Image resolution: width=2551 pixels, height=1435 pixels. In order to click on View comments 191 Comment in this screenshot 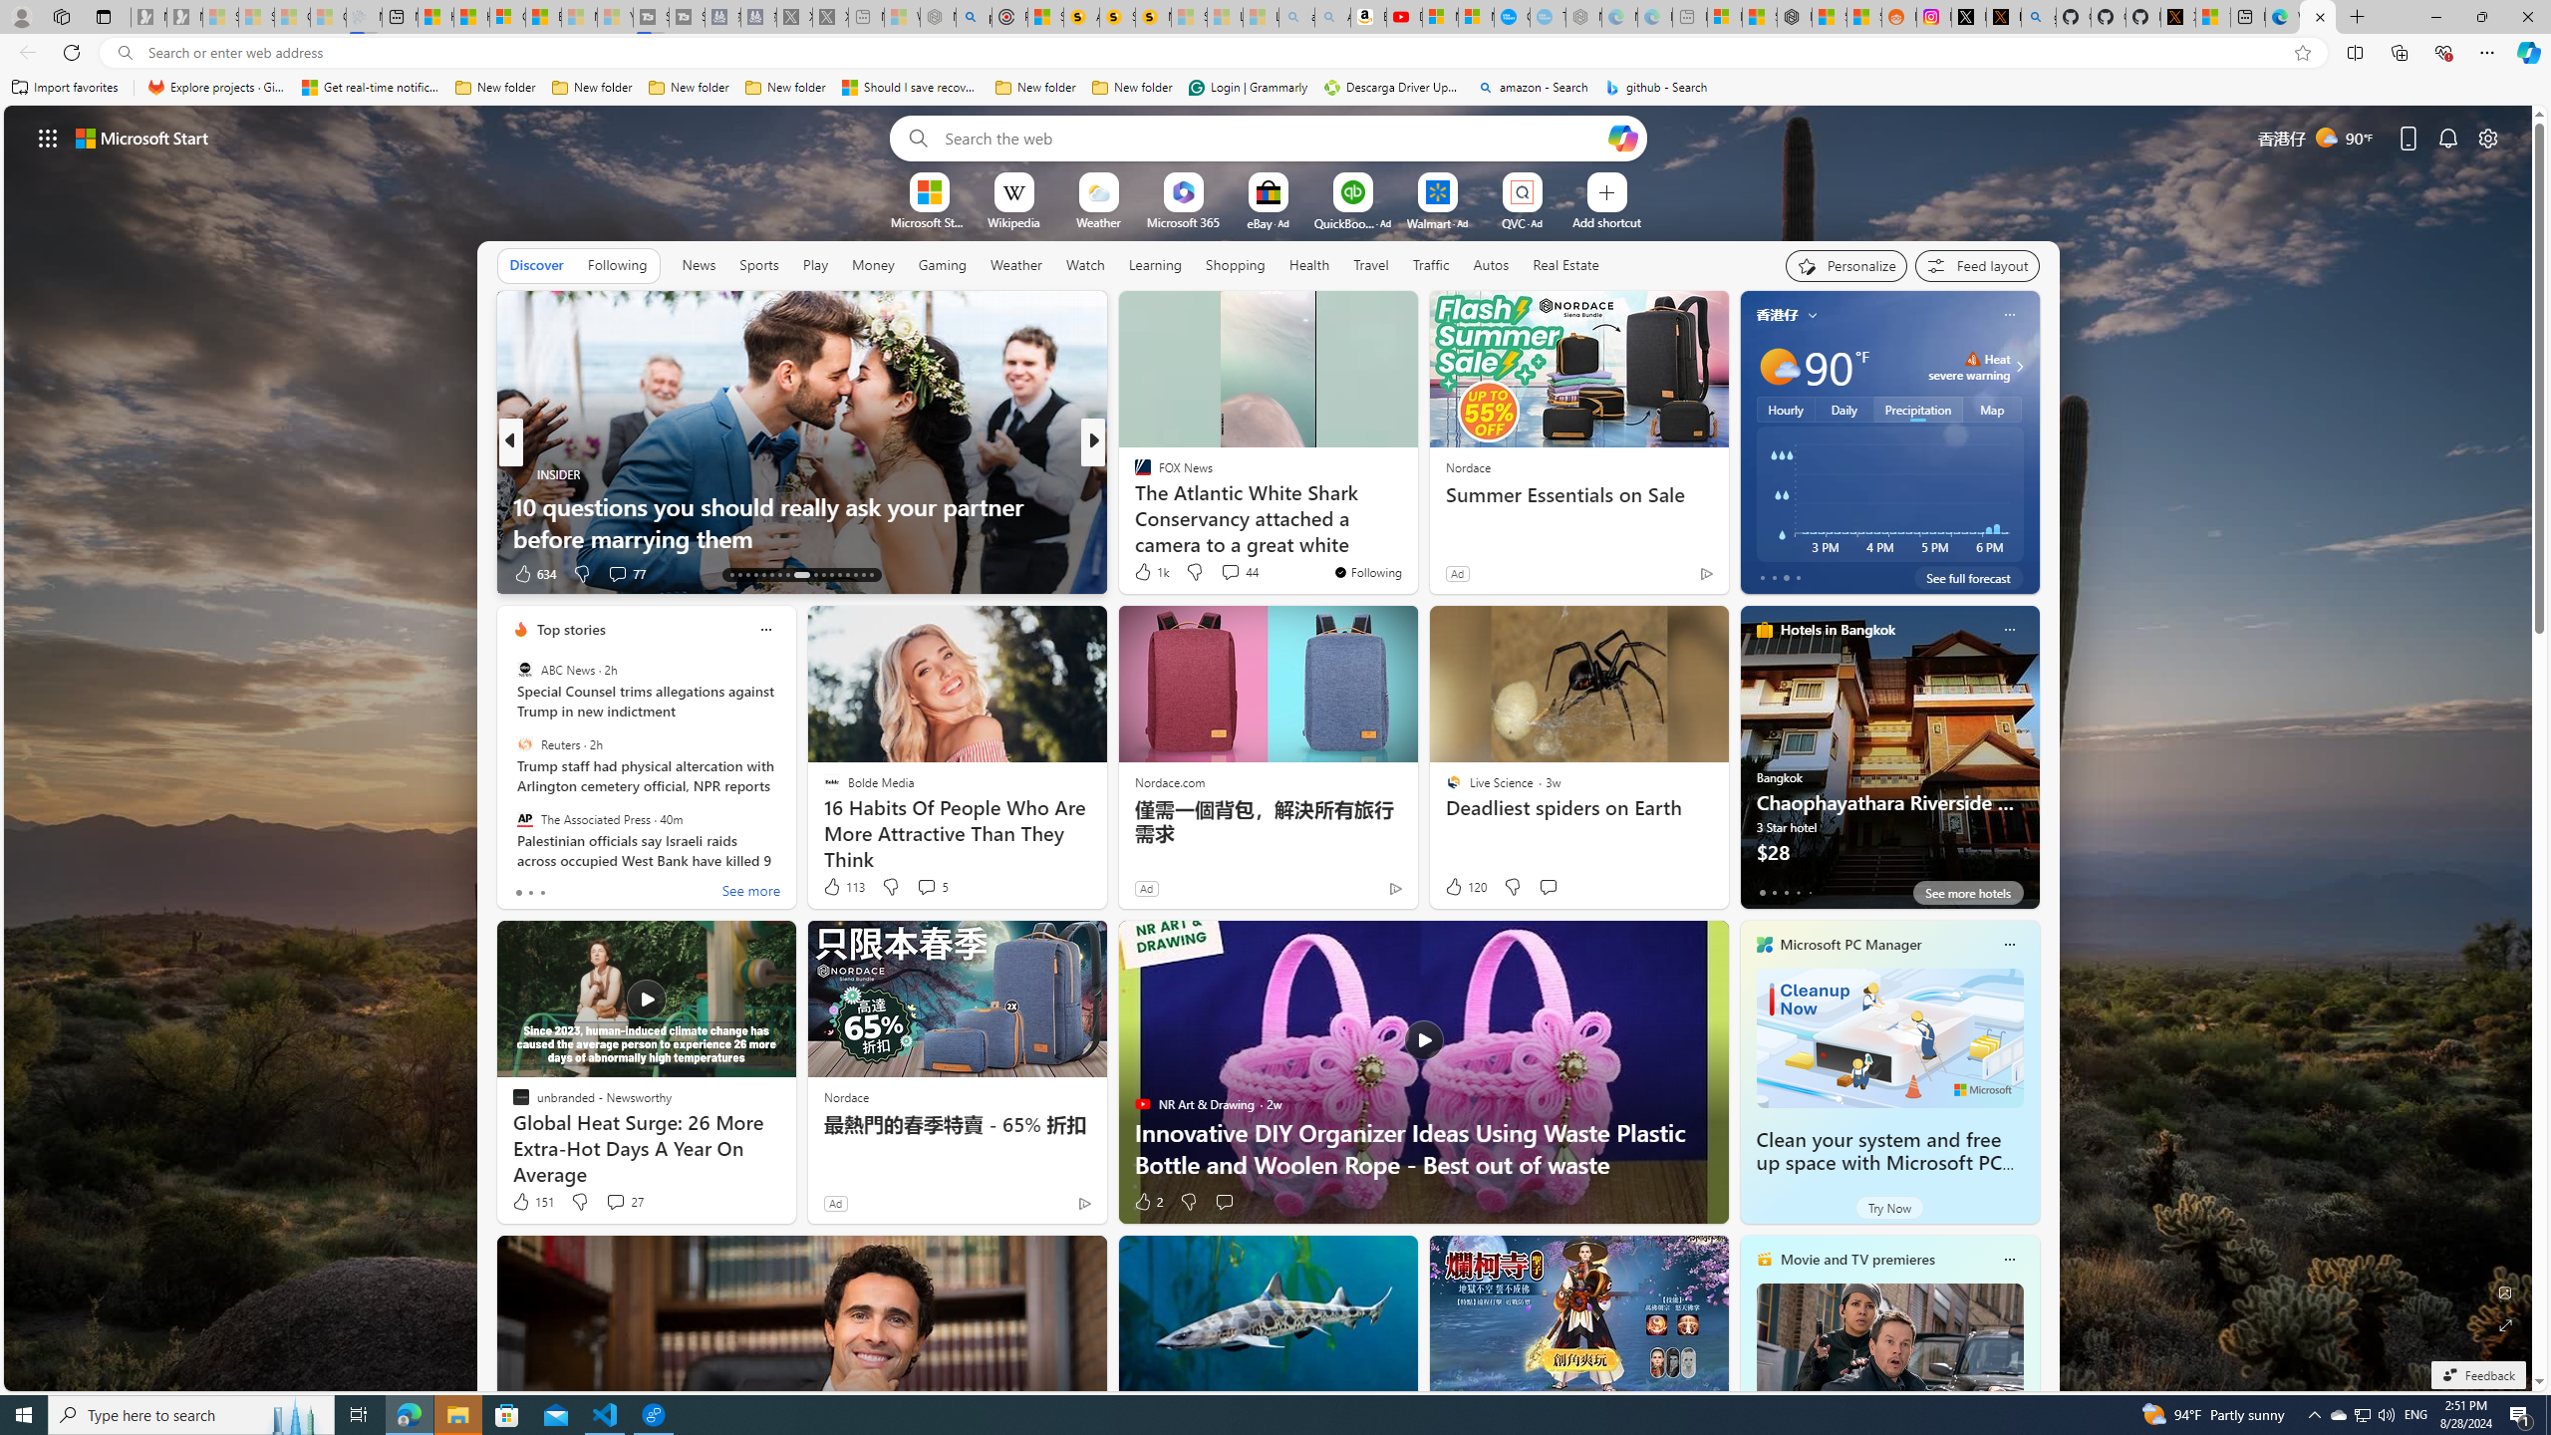, I will do `click(12, 573)`.